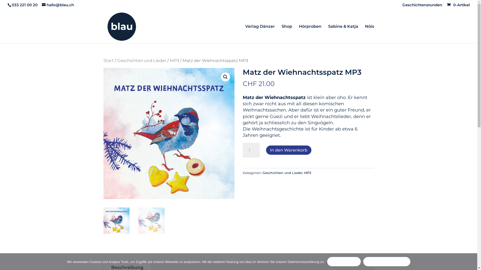  I want to click on In den Warenkorb, so click(289, 150).